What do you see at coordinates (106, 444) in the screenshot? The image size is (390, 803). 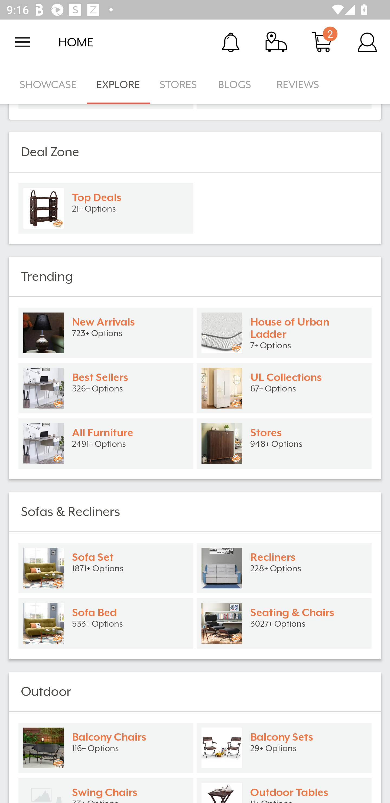 I see `All Furniture 2491+ Options` at bounding box center [106, 444].